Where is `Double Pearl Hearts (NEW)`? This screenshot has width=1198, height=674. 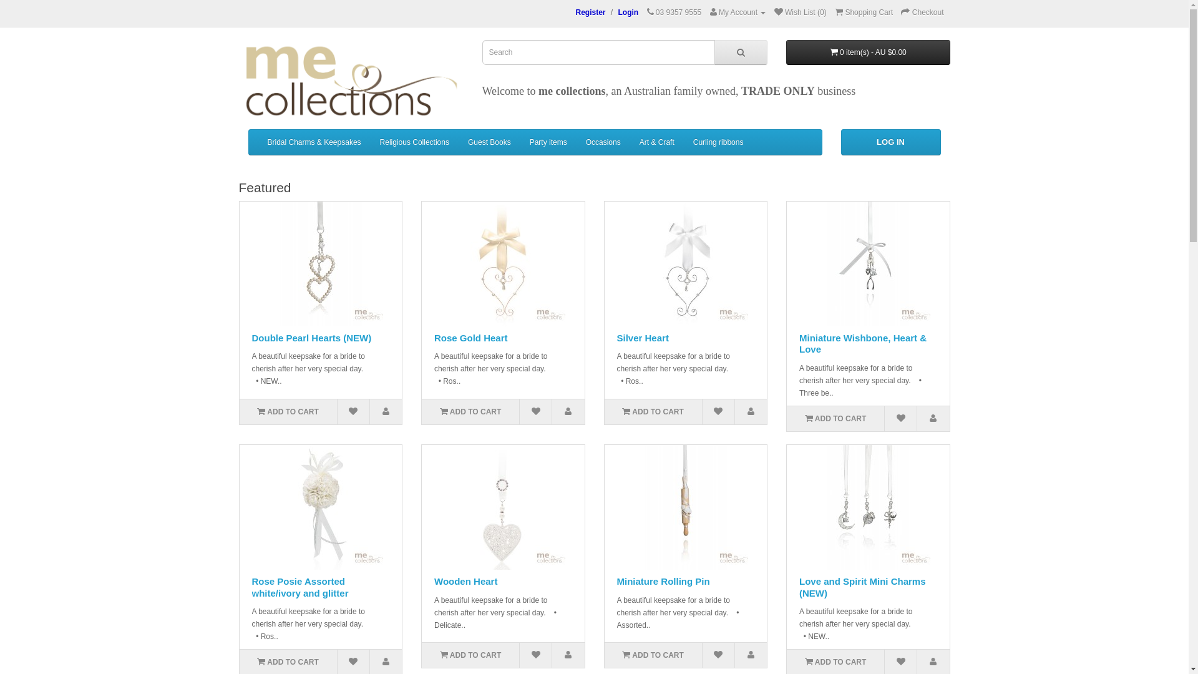 Double Pearl Hearts (NEW) is located at coordinates (321, 264).